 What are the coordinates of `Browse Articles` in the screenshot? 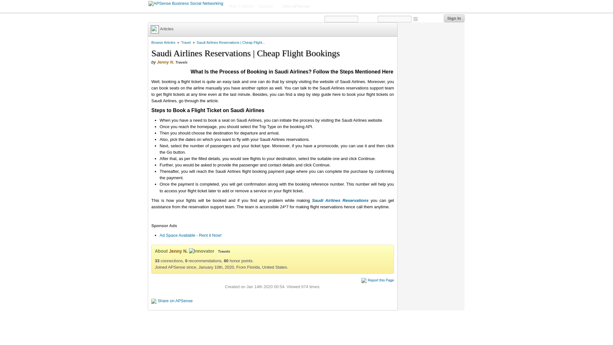 It's located at (163, 42).